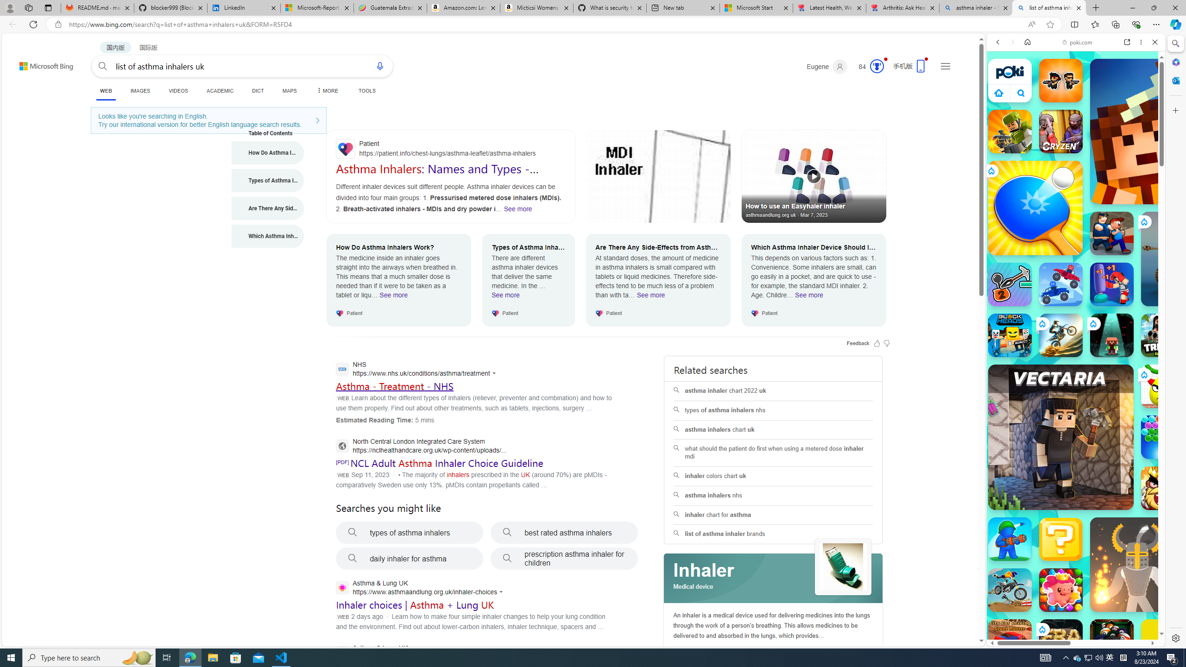 The image size is (1186, 667). What do you see at coordinates (1144, 107) in the screenshot?
I see `Class: b_serphb` at bounding box center [1144, 107].